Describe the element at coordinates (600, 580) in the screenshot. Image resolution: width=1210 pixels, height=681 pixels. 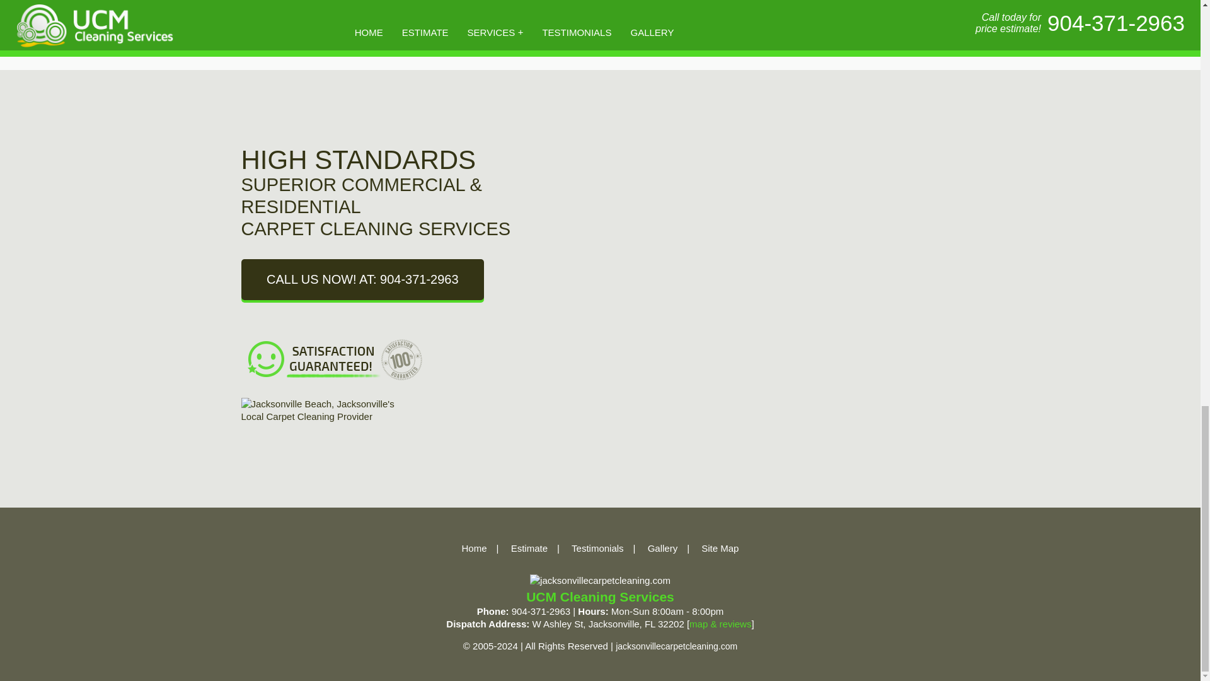
I see `jacksonvillecarpetcleaning.com` at that location.